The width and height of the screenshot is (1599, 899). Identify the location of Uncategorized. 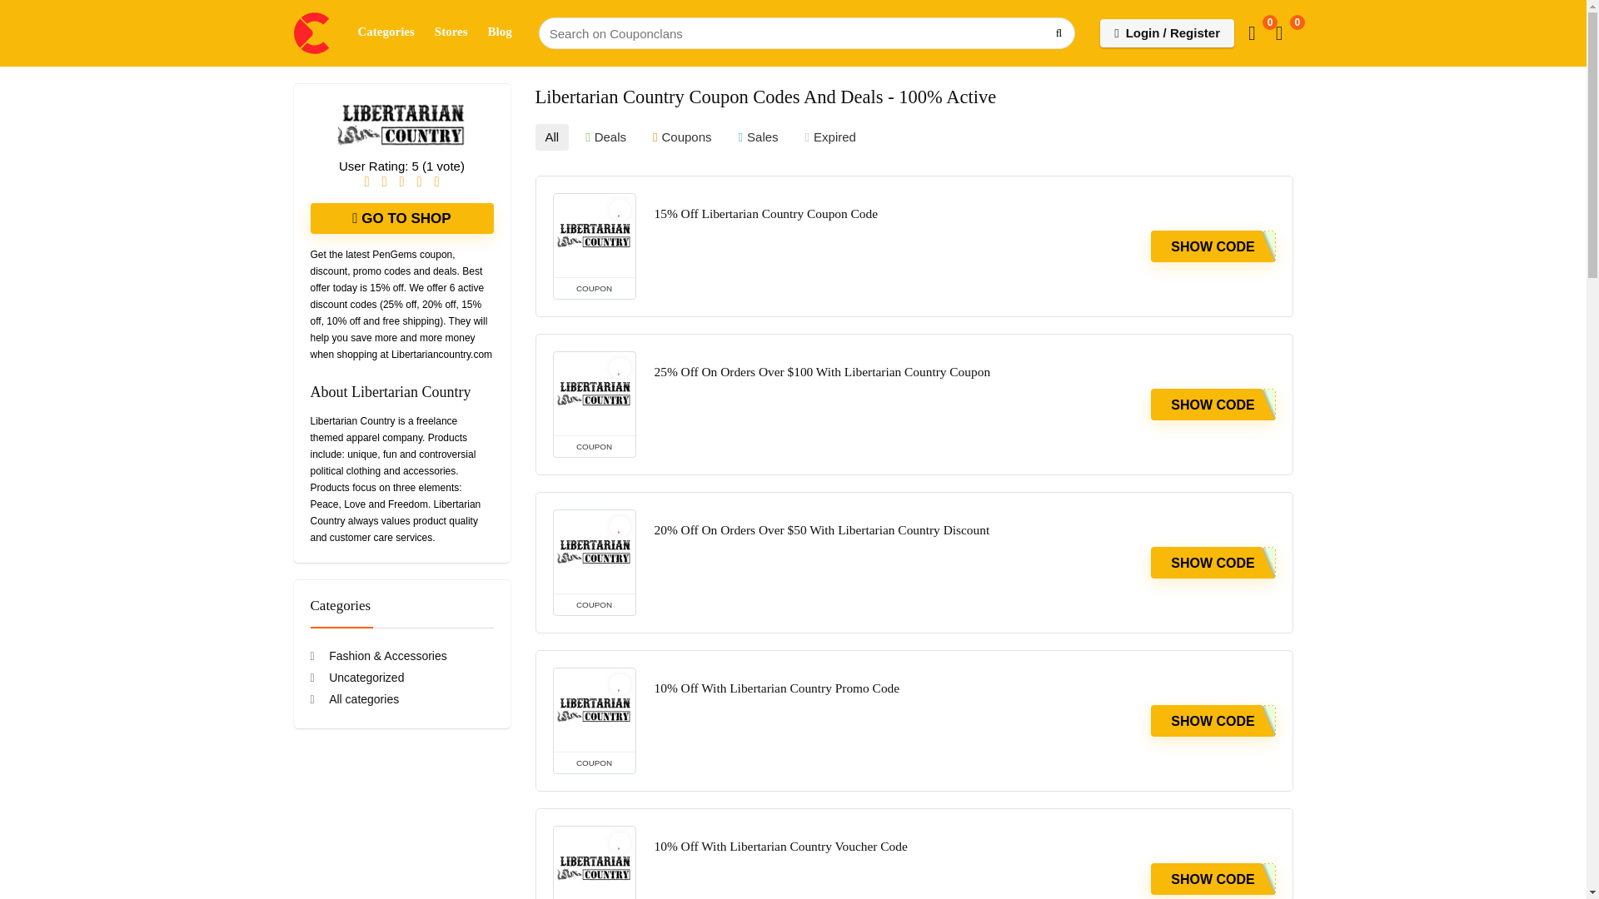
(356, 677).